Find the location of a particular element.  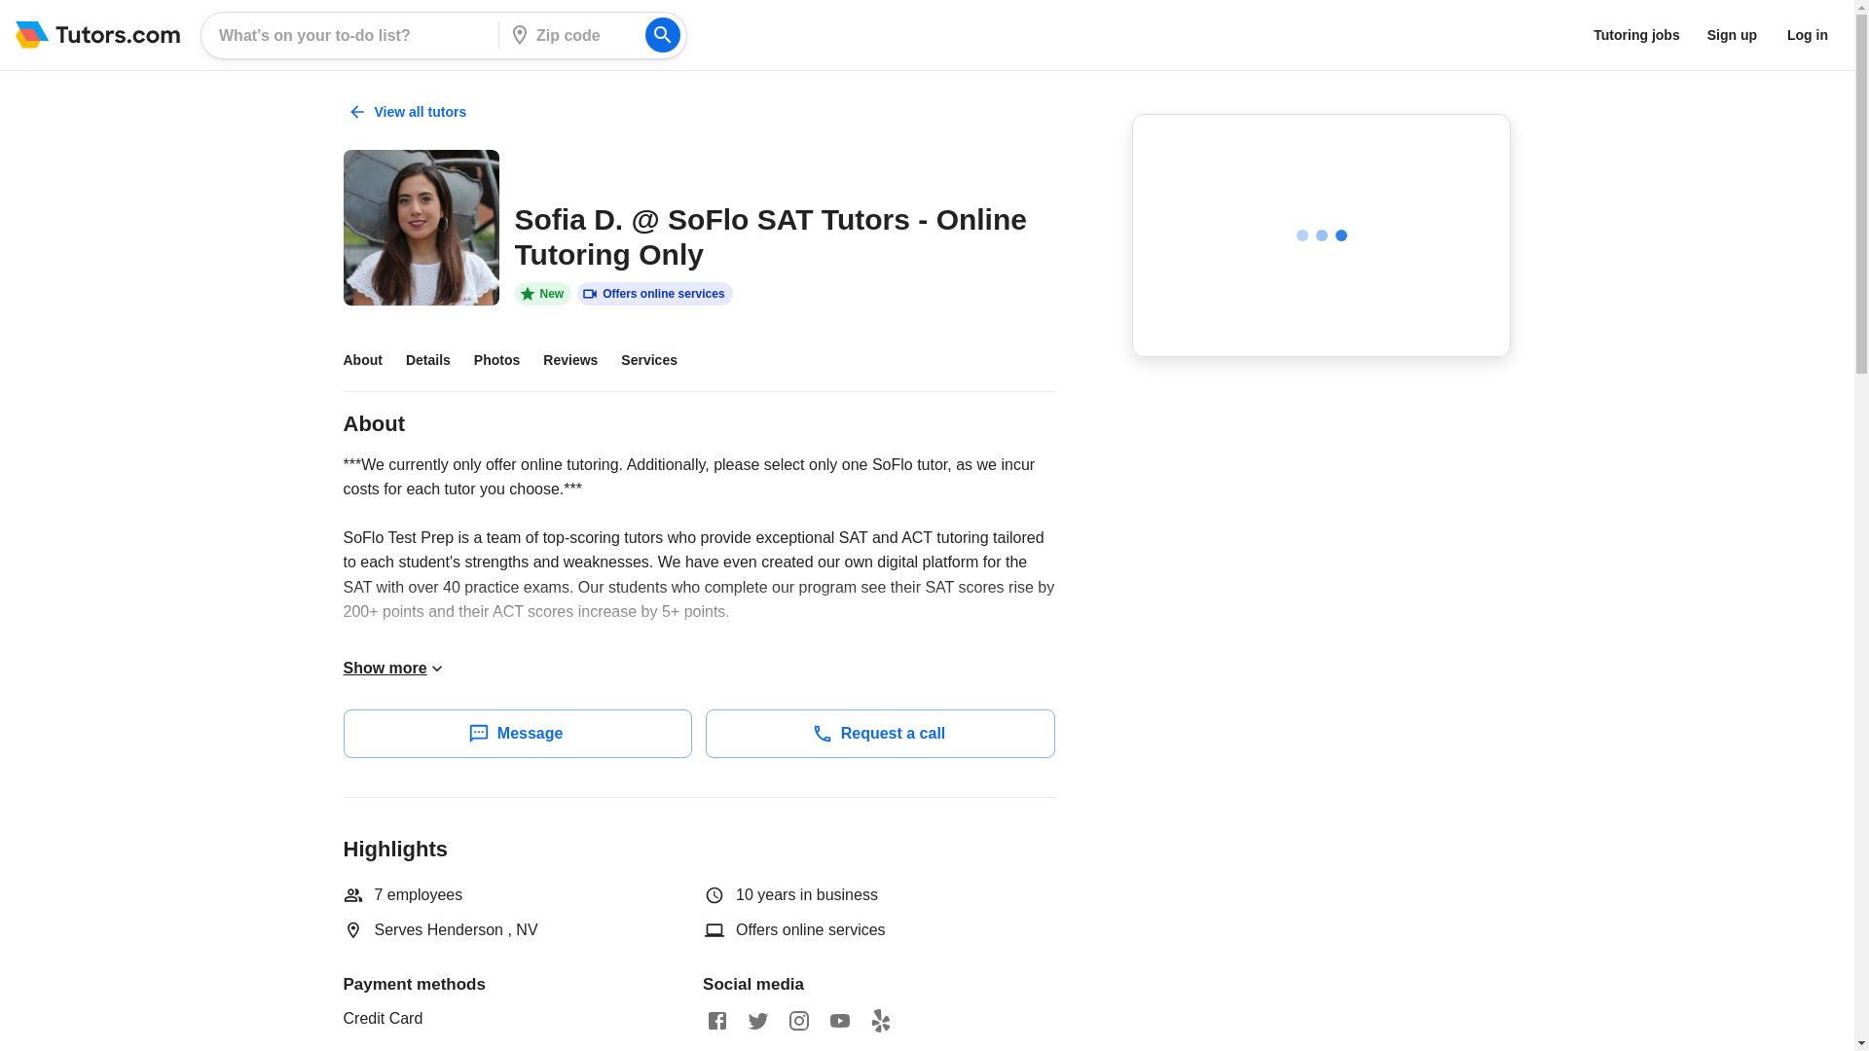

Photos is located at coordinates (508, 360).